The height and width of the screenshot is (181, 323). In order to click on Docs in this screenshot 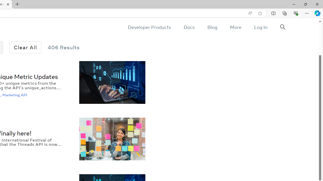, I will do `click(189, 27)`.